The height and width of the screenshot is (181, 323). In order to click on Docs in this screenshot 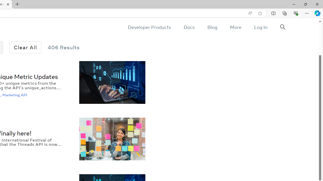, I will do `click(189, 27)`.